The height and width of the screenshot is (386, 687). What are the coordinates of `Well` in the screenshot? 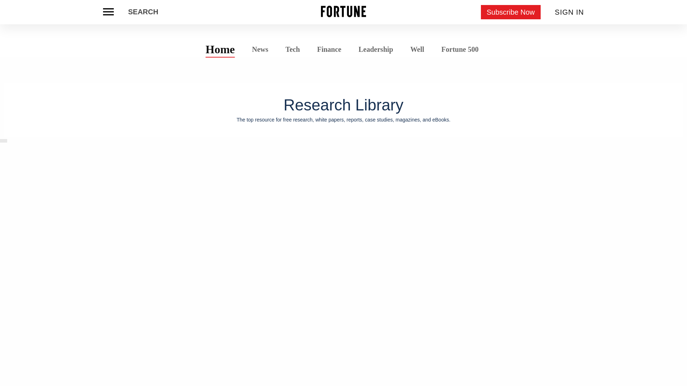 It's located at (417, 49).